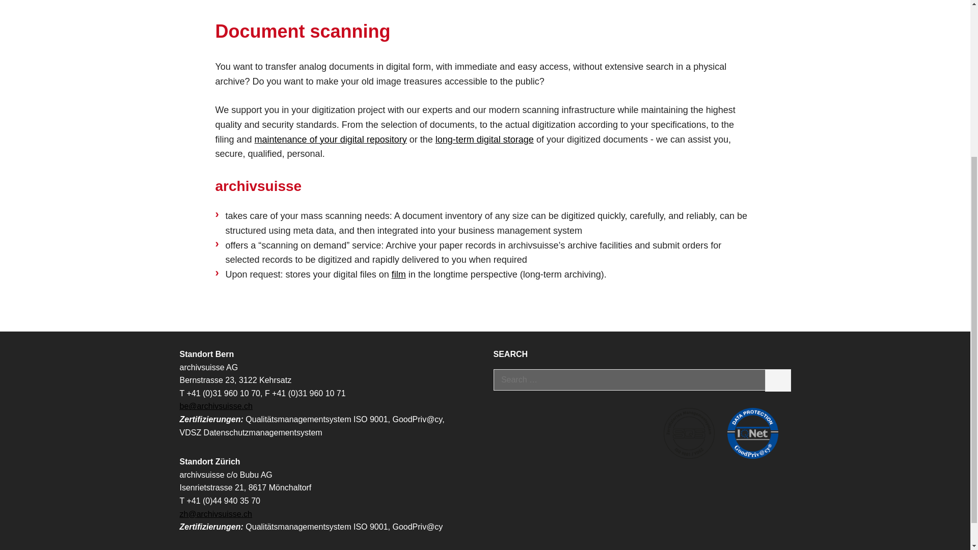  I want to click on maintenance of your digital repository, so click(330, 140).